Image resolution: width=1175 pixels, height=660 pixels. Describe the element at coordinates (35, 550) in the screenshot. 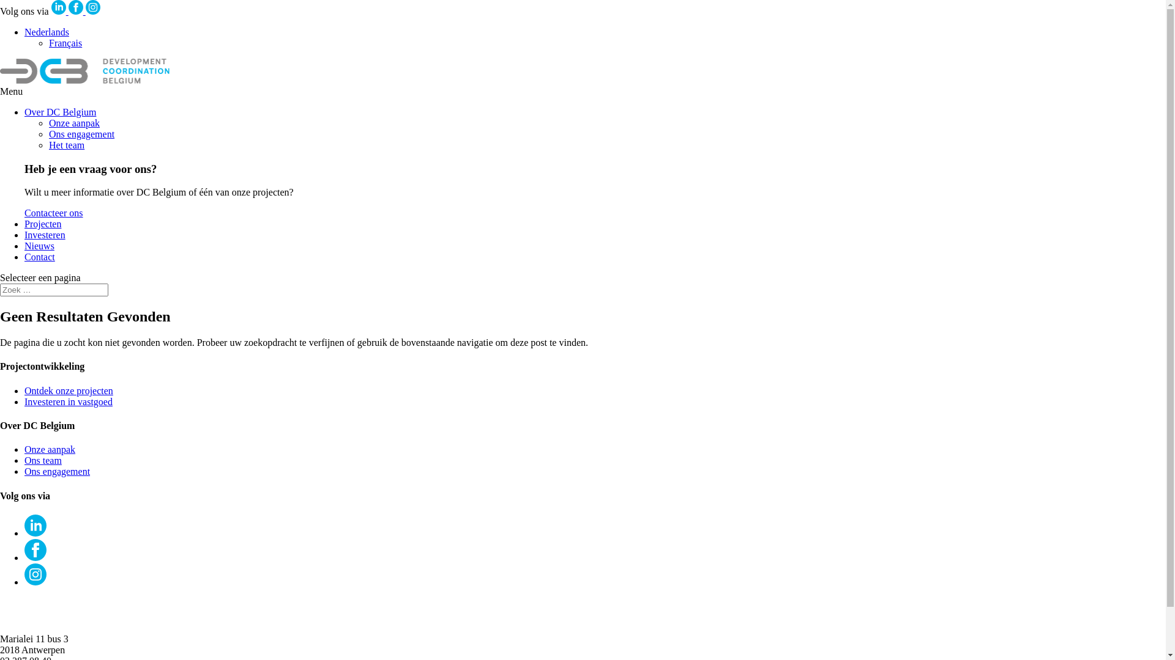

I see `Facebook` at that location.